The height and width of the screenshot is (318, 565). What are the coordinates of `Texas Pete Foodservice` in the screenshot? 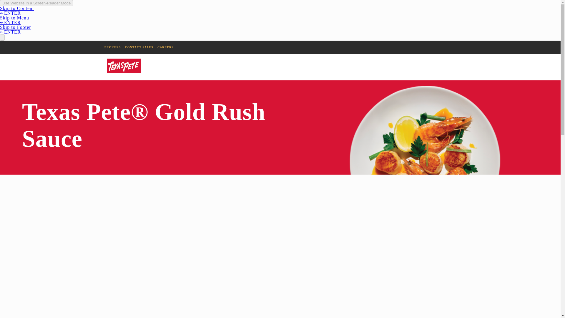 It's located at (123, 65).